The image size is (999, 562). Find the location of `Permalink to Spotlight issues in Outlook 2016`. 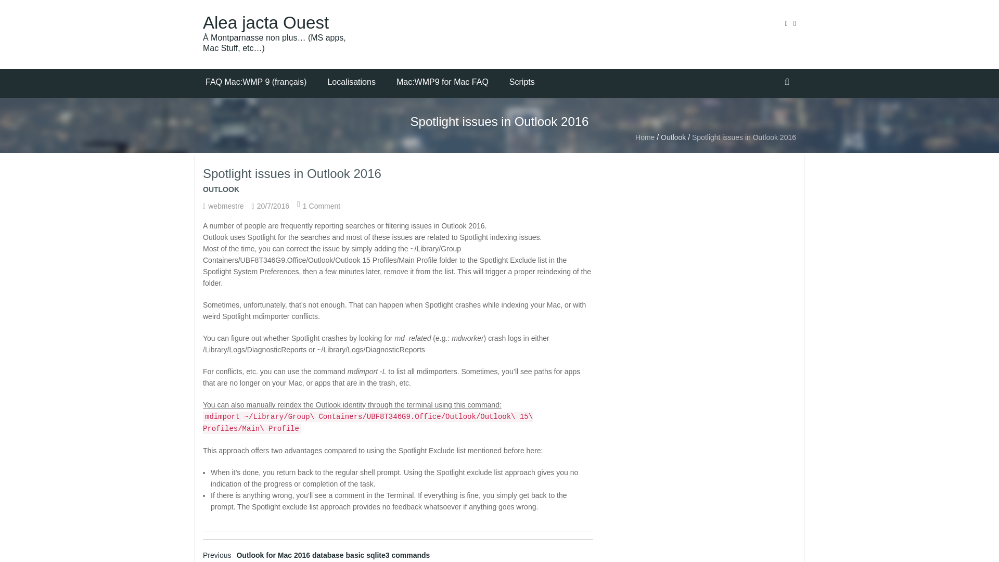

Permalink to Spotlight issues in Outlook 2016 is located at coordinates (273, 206).